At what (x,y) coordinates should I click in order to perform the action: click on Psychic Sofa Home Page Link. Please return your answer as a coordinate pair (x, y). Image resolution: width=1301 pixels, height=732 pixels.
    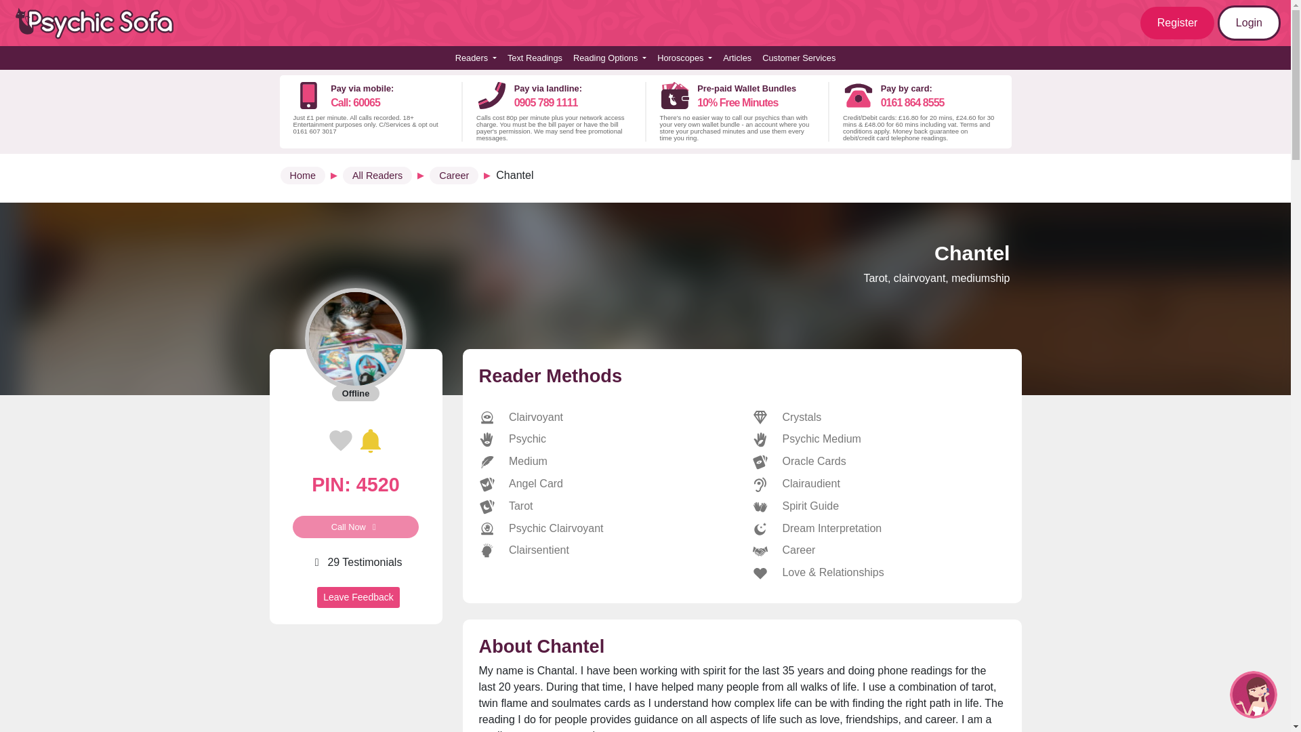
    Looking at the image, I should click on (102, 23).